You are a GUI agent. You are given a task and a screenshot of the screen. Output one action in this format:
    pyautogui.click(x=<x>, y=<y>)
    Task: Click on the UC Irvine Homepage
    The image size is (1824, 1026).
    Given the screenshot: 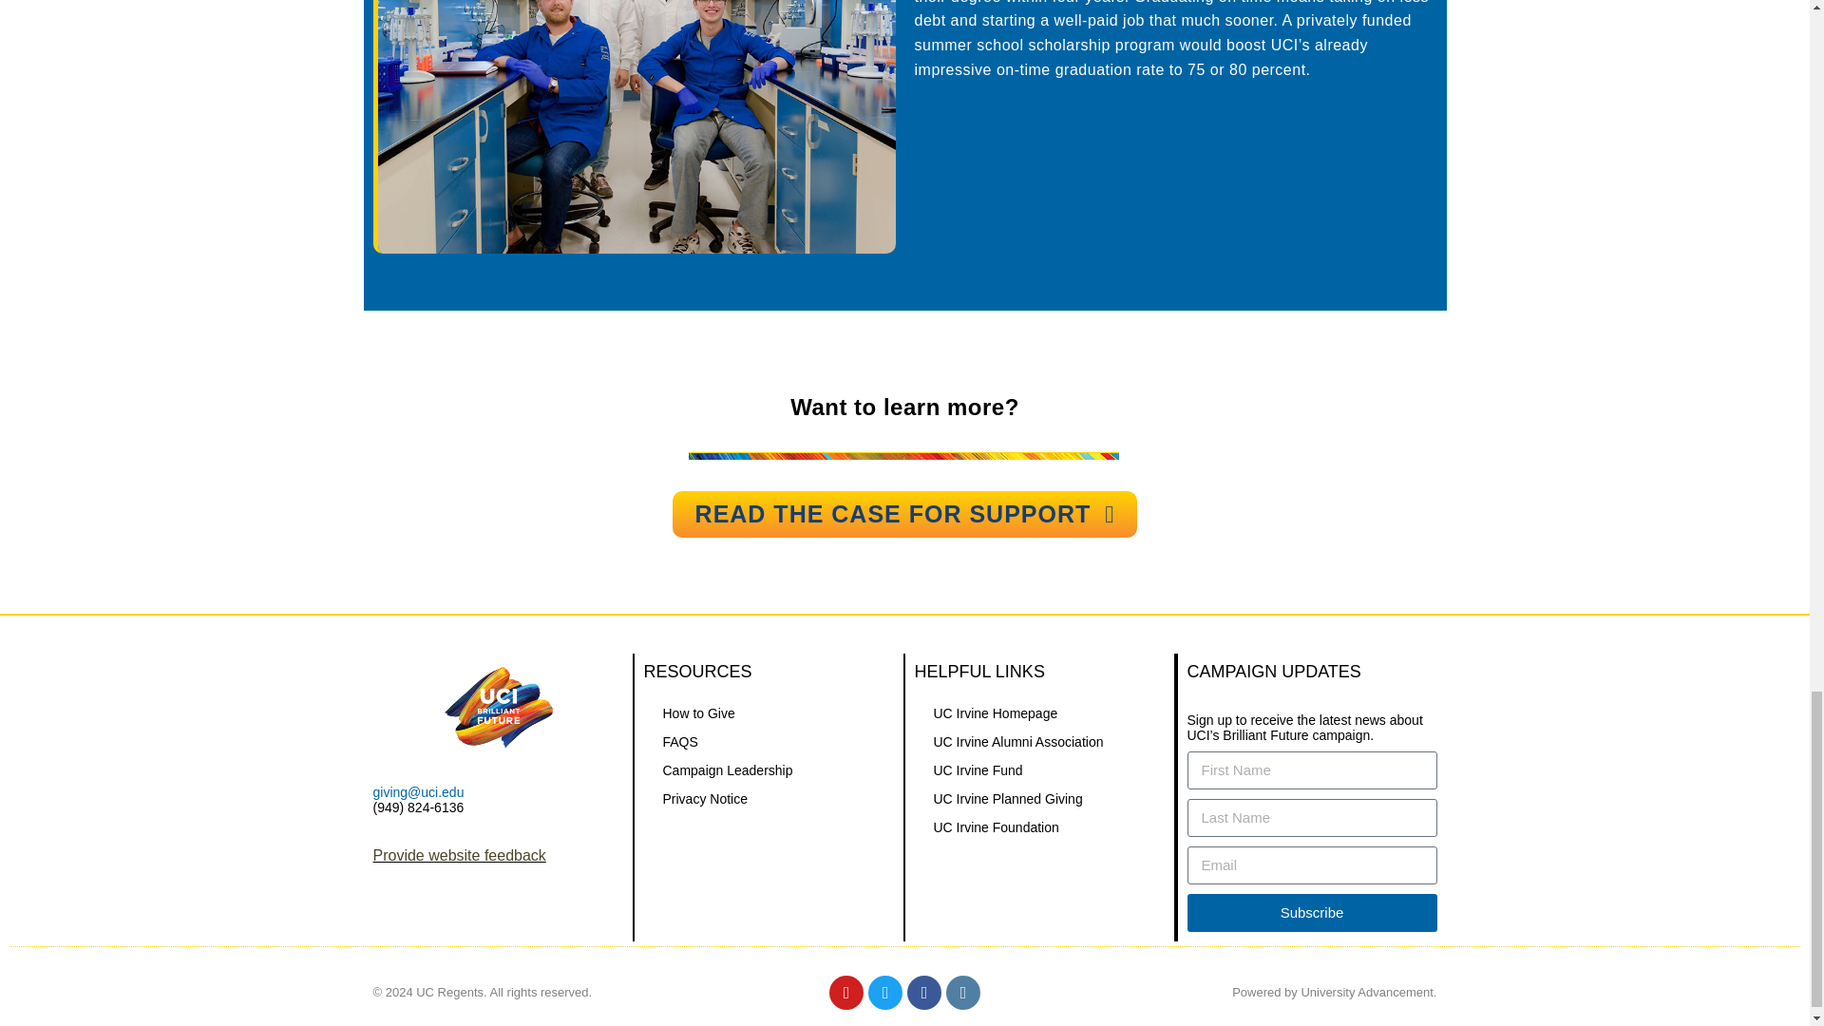 What is the action you would take?
    pyautogui.click(x=1037, y=712)
    